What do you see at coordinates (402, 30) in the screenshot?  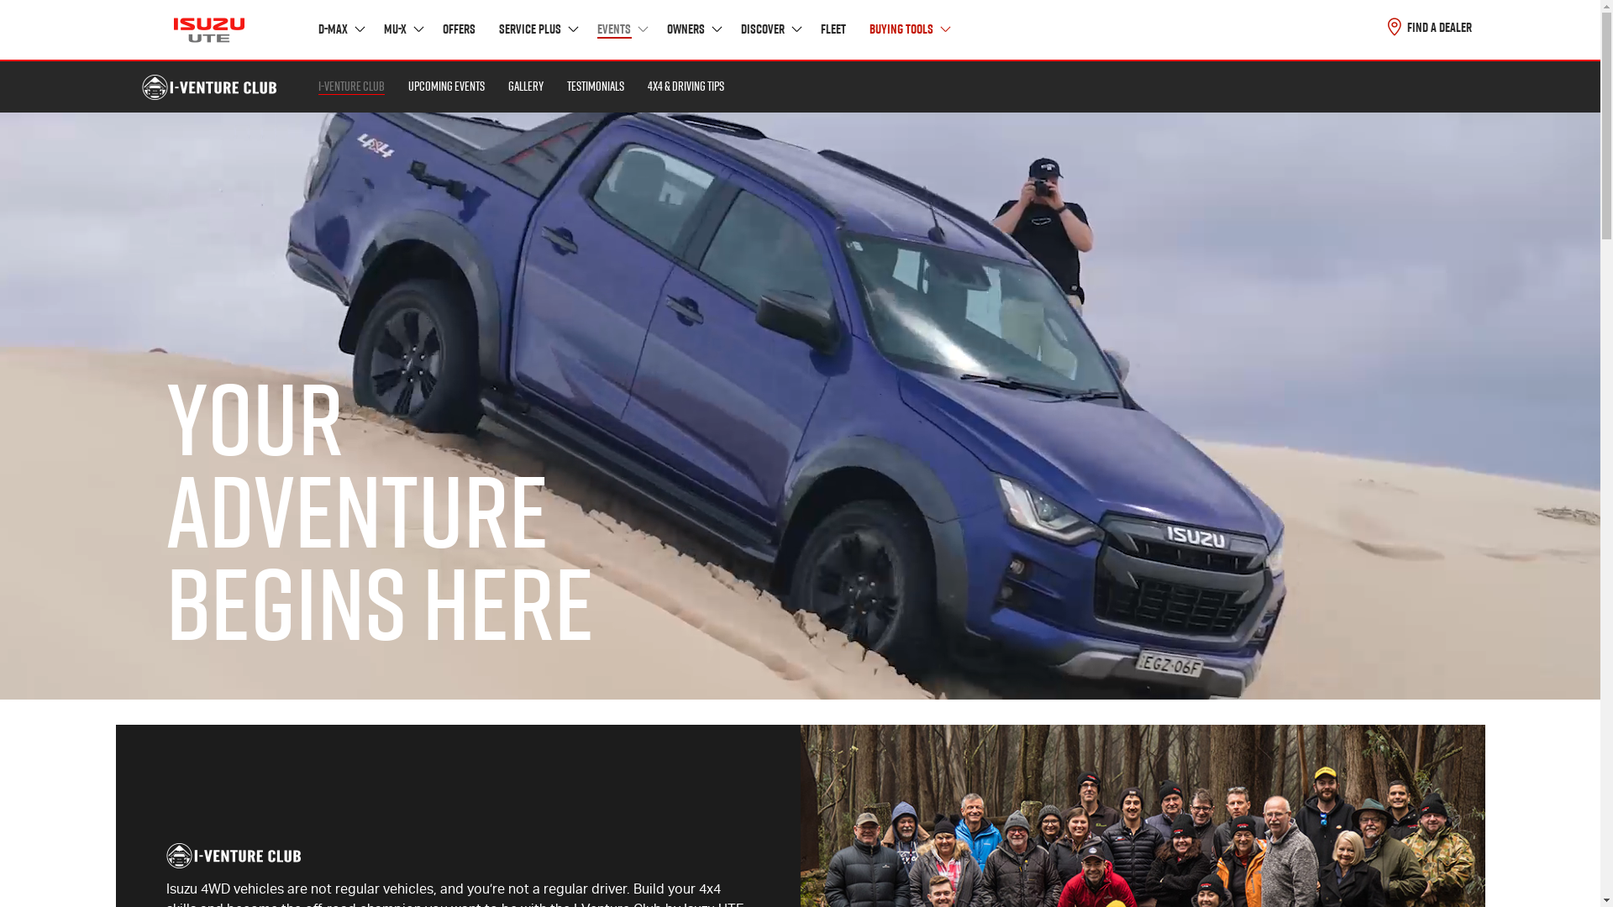 I see `MU-X` at bounding box center [402, 30].